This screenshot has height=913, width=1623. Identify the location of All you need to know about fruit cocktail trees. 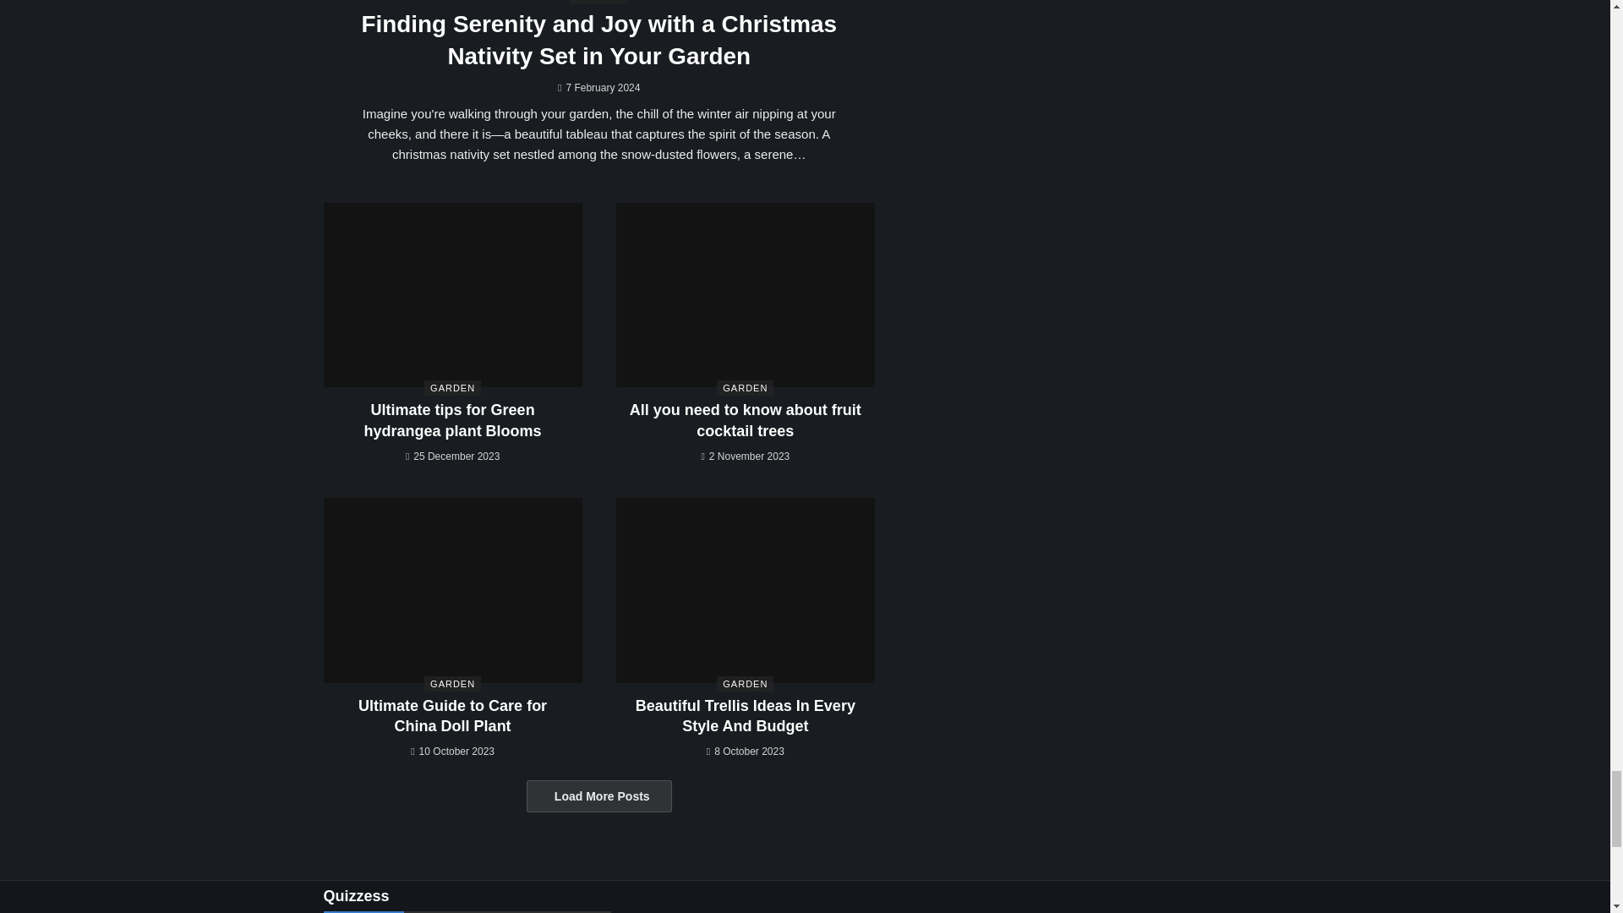
(746, 295).